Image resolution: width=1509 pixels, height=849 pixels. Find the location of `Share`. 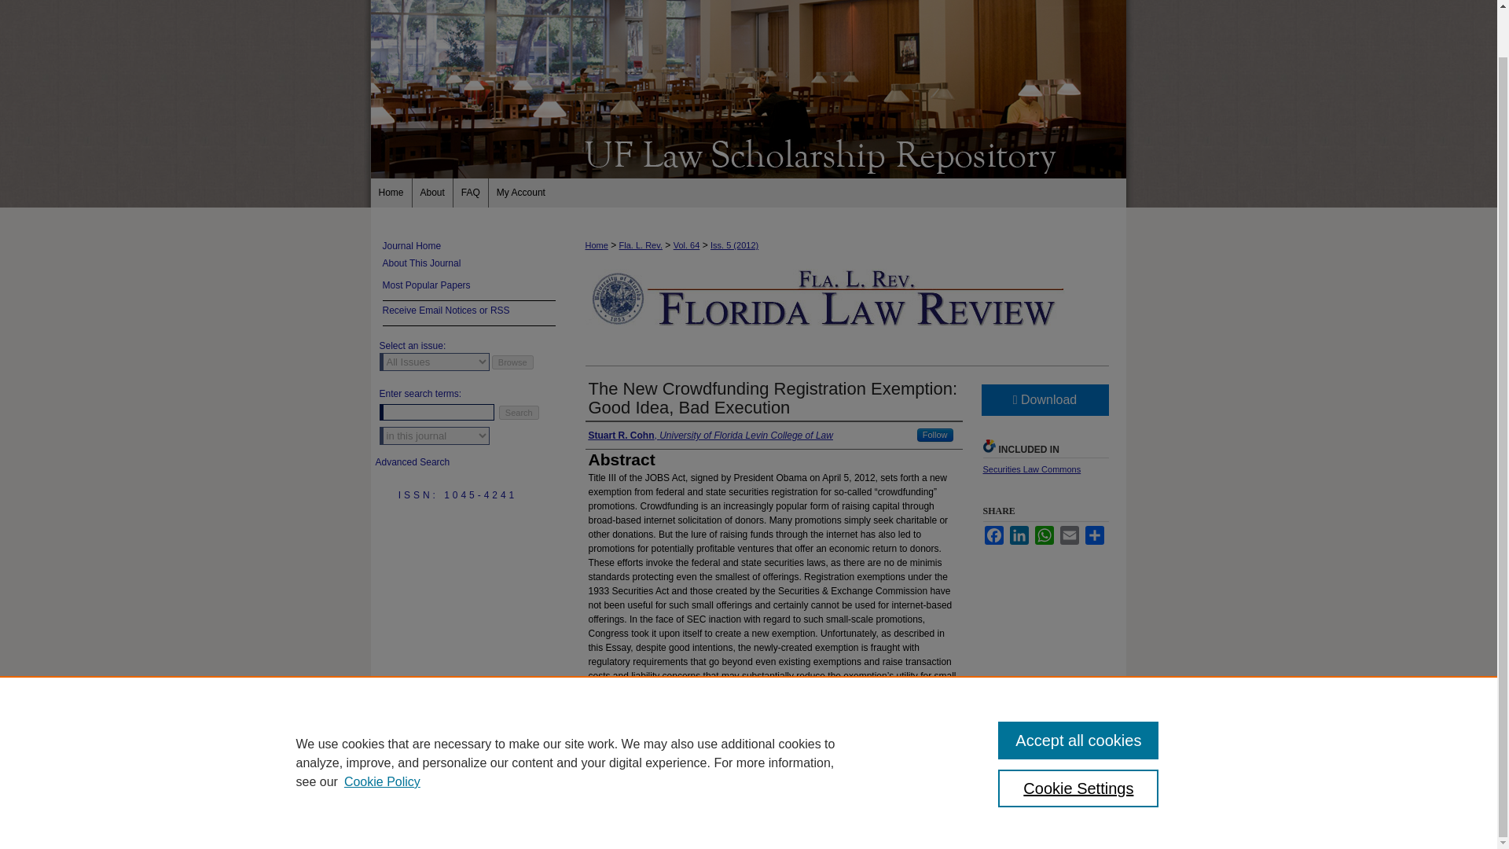

Share is located at coordinates (1094, 535).